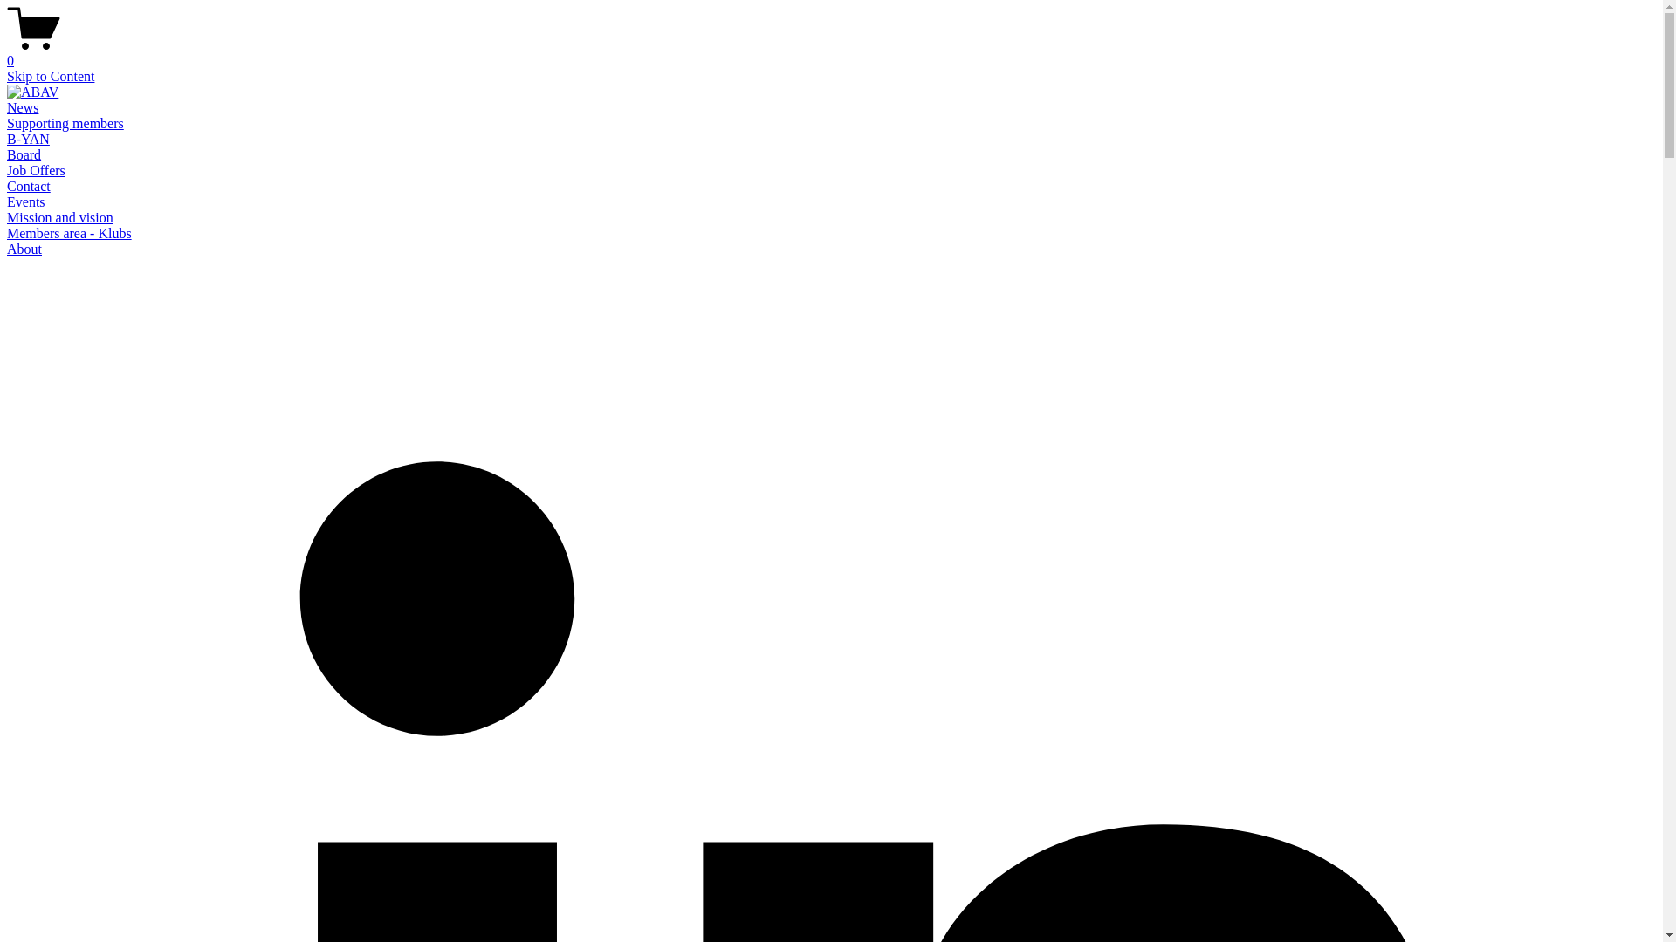 This screenshot has width=1676, height=942. I want to click on News, so click(23, 108).